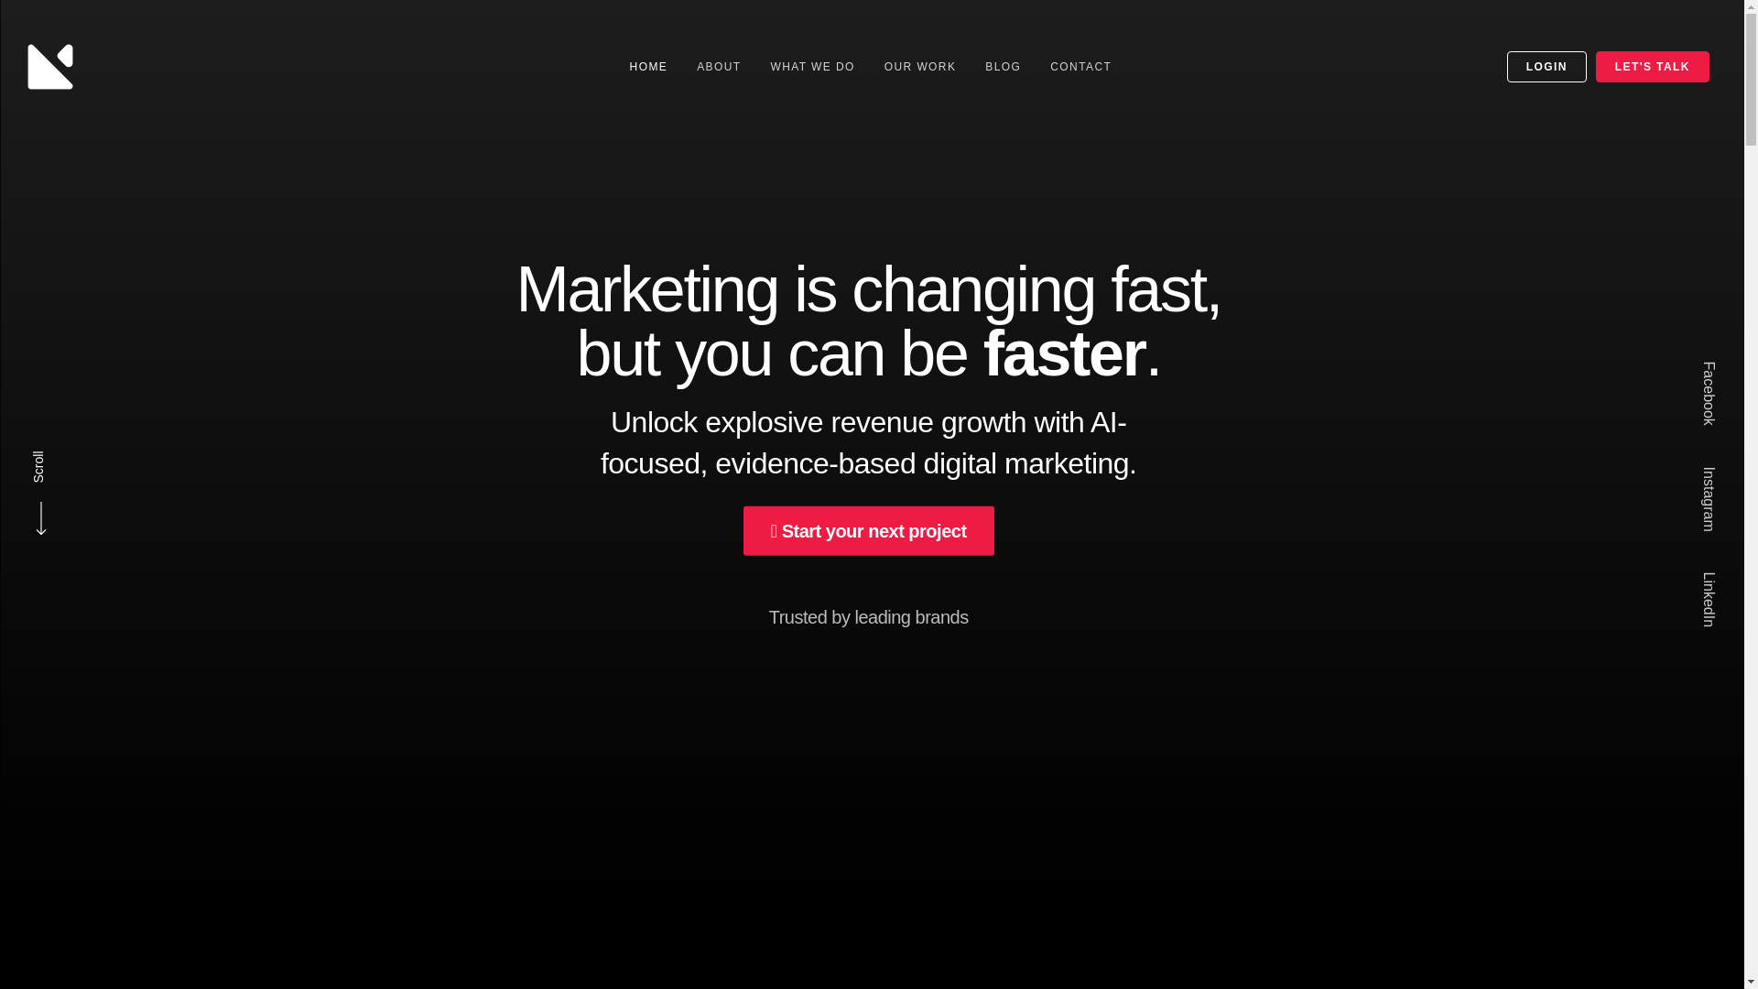  Describe the element at coordinates (1546, 66) in the screenshot. I see `LOGIN` at that location.